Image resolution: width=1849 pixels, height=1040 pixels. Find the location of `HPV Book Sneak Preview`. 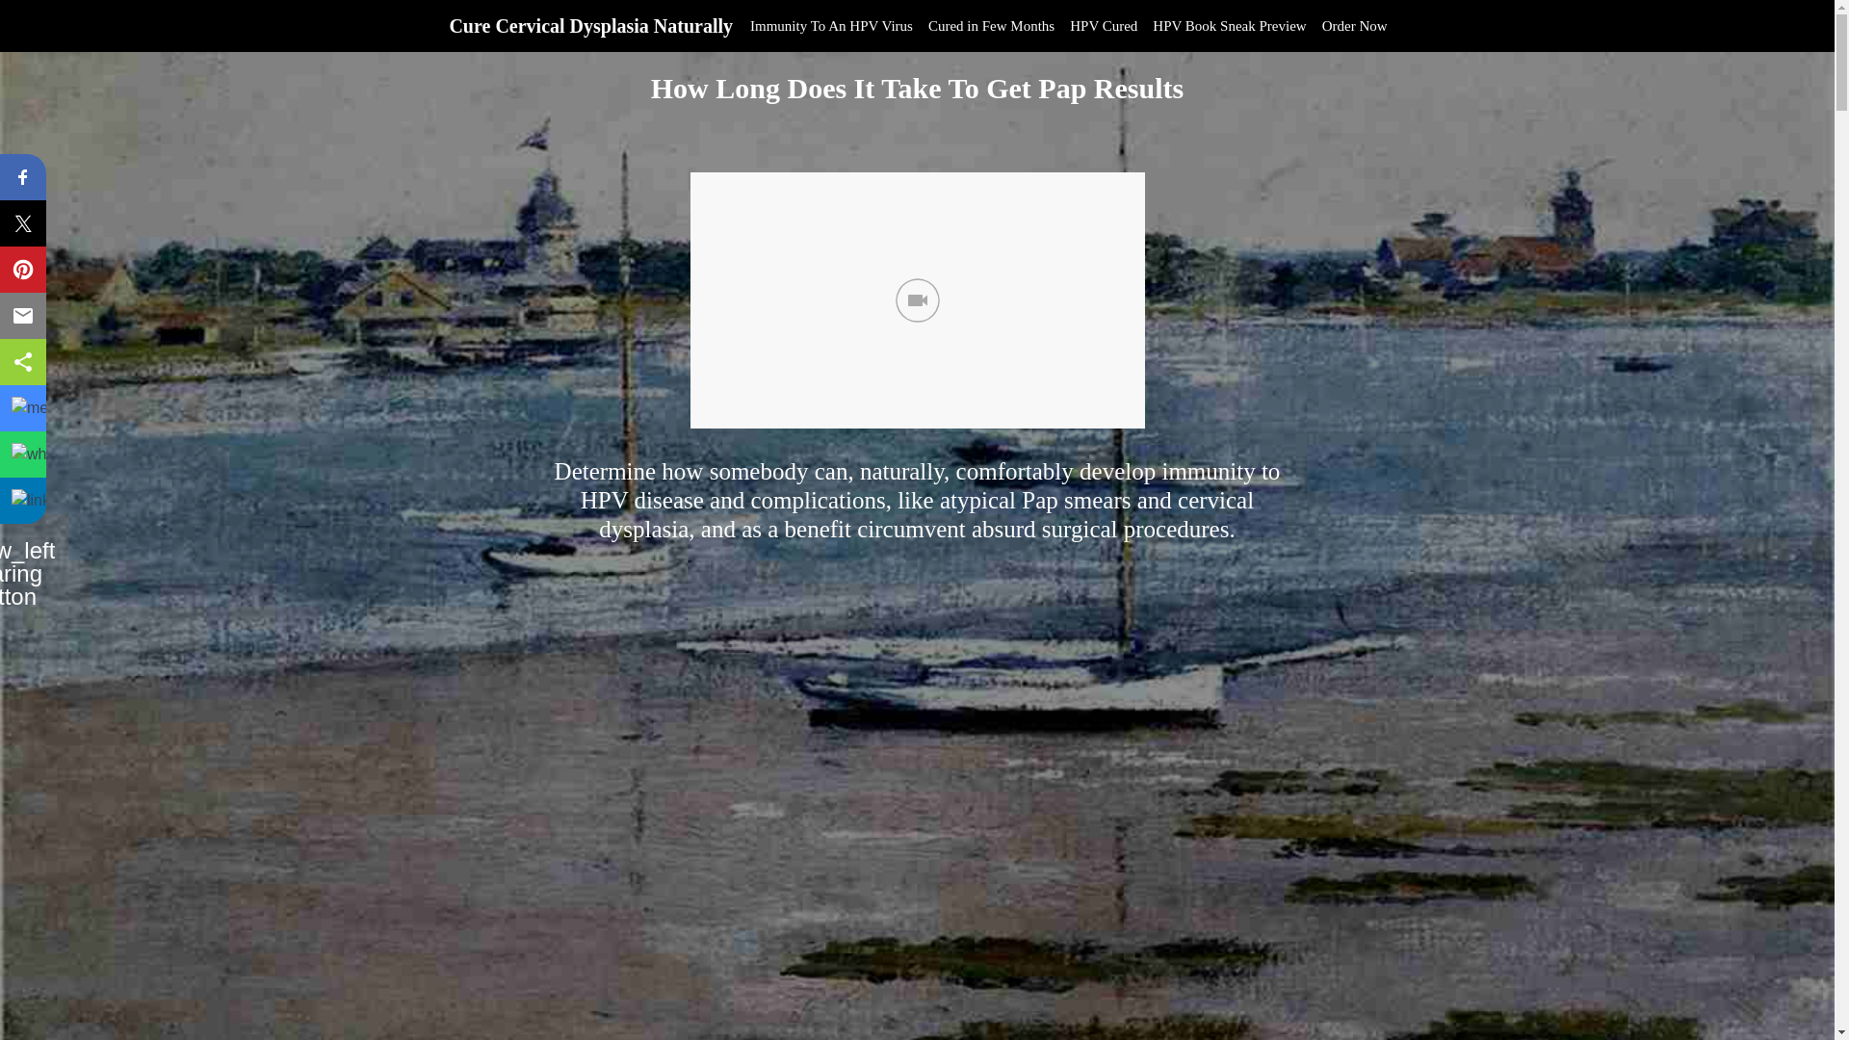

HPV Book Sneak Preview is located at coordinates (1229, 26).